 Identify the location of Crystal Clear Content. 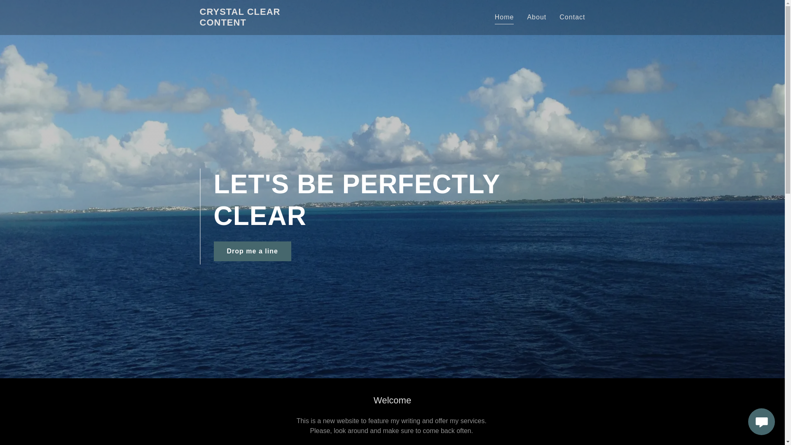
(256, 23).